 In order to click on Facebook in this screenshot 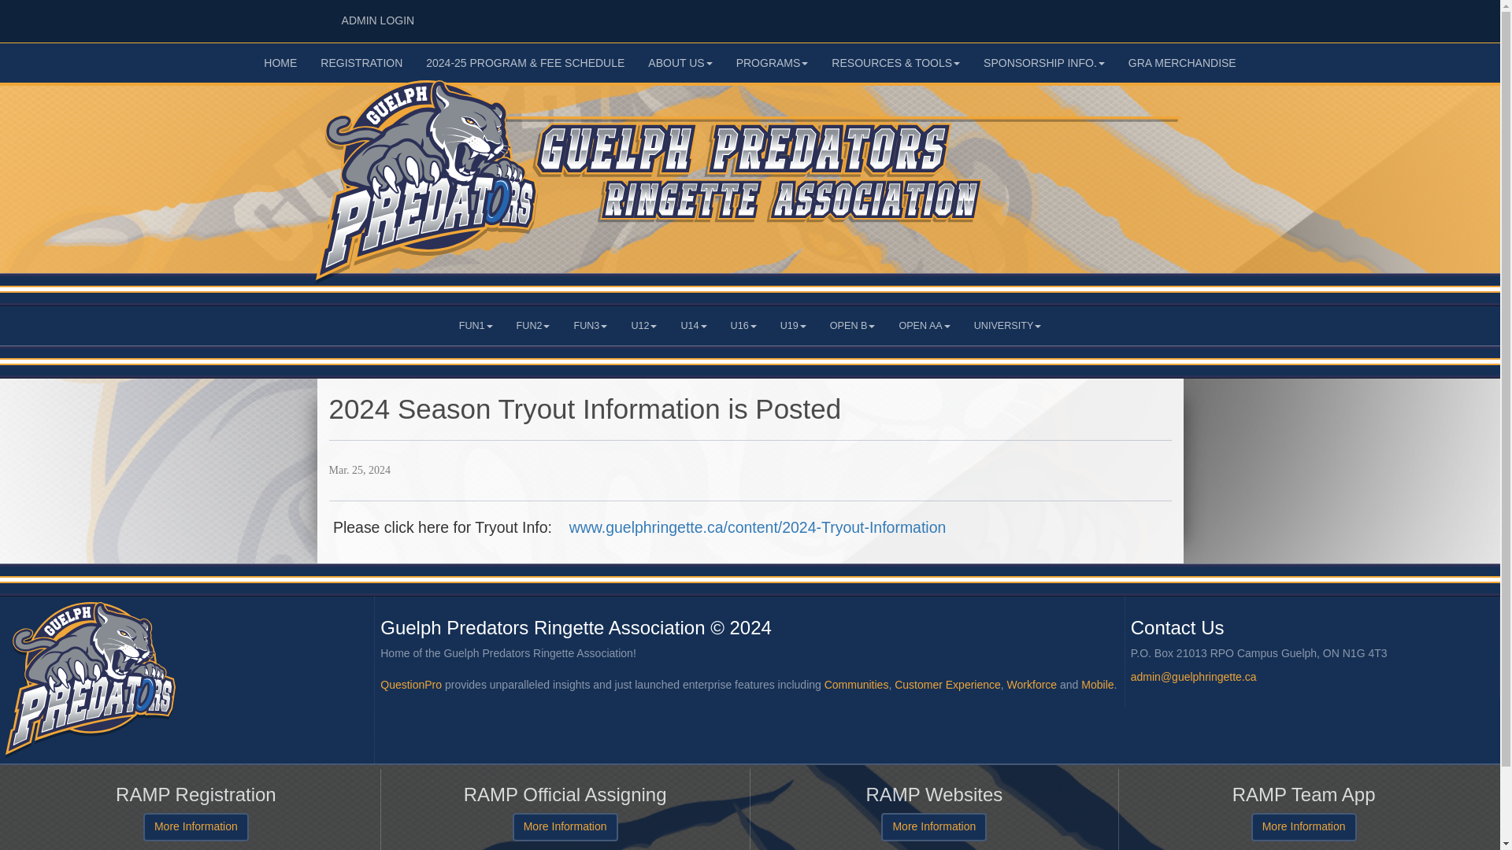, I will do `click(280, 63)`.